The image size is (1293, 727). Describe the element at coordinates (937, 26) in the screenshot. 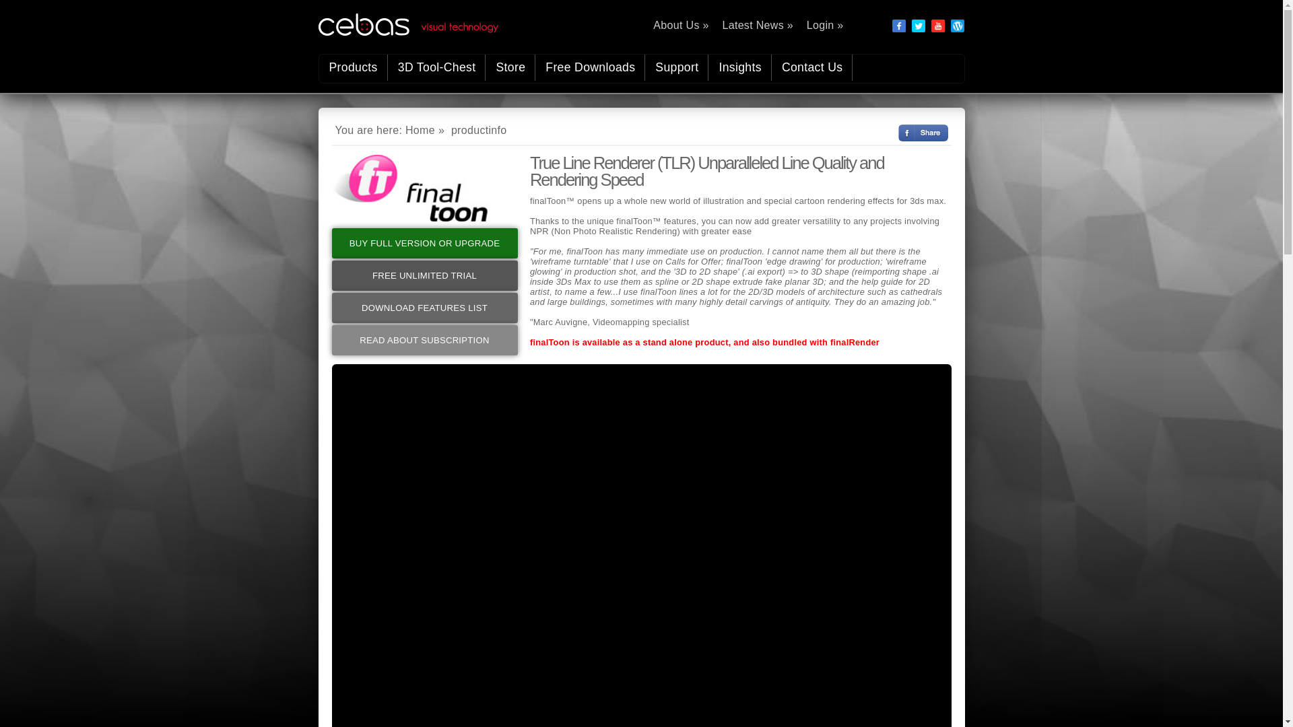

I see `social item` at that location.